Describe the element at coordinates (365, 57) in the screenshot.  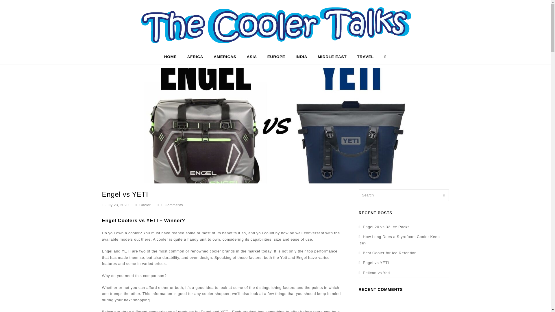
I see `TRAVEL` at that location.